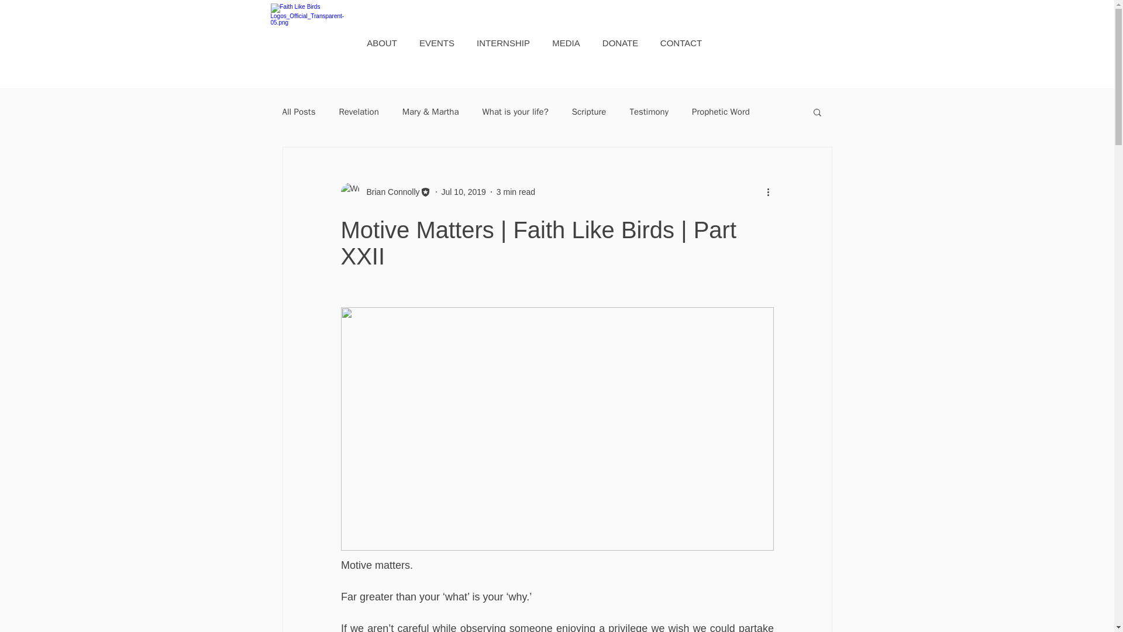 Image resolution: width=1123 pixels, height=632 pixels. What do you see at coordinates (619, 43) in the screenshot?
I see `DONATE` at bounding box center [619, 43].